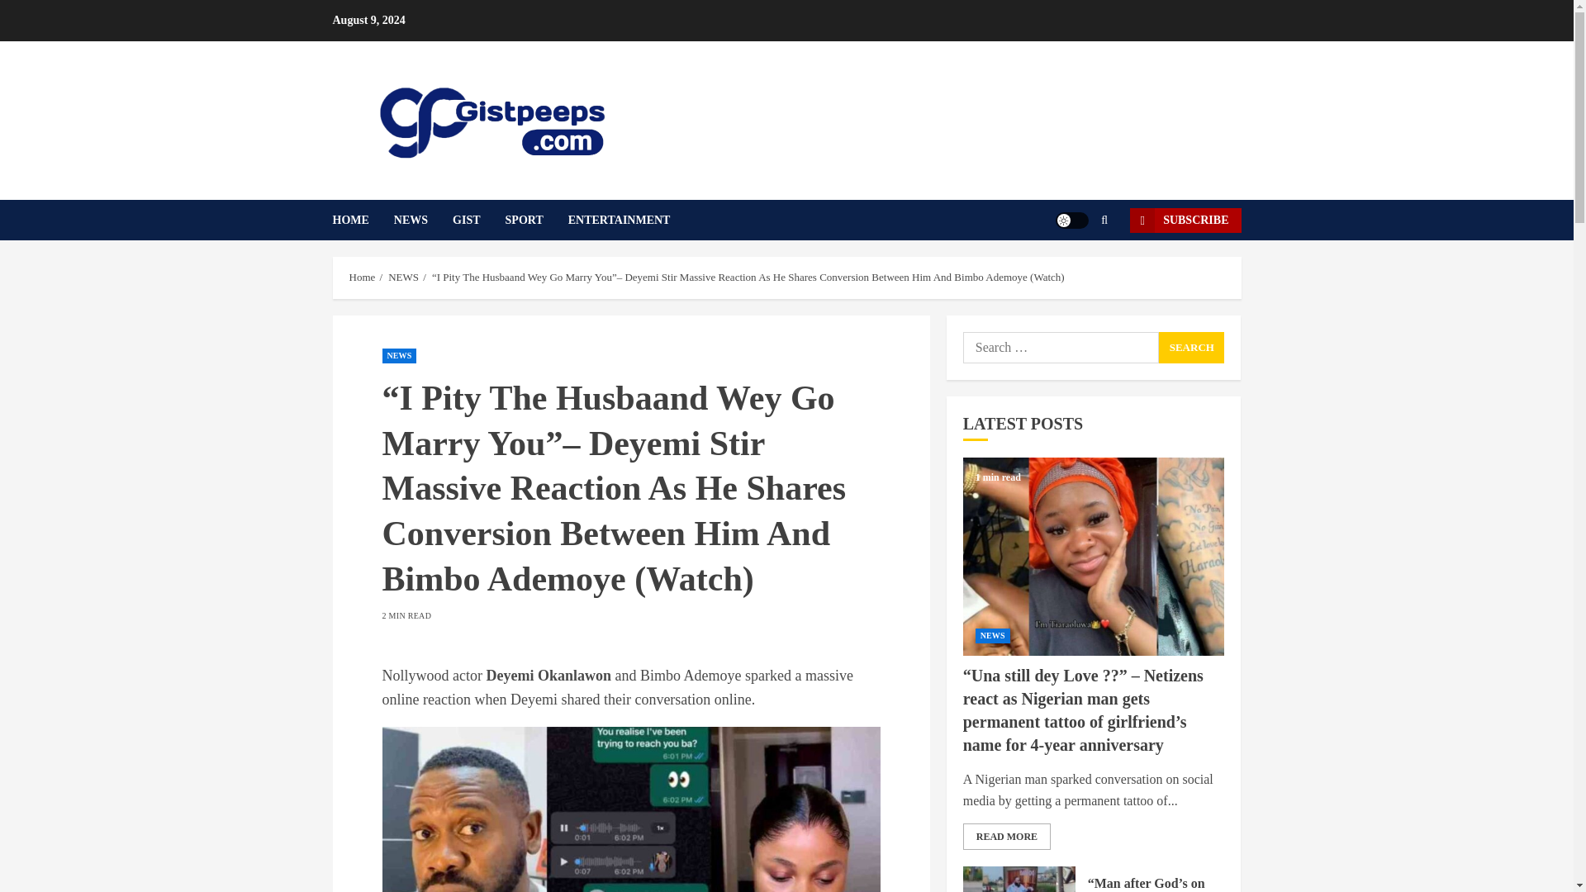  What do you see at coordinates (993, 636) in the screenshot?
I see `NEWS` at bounding box center [993, 636].